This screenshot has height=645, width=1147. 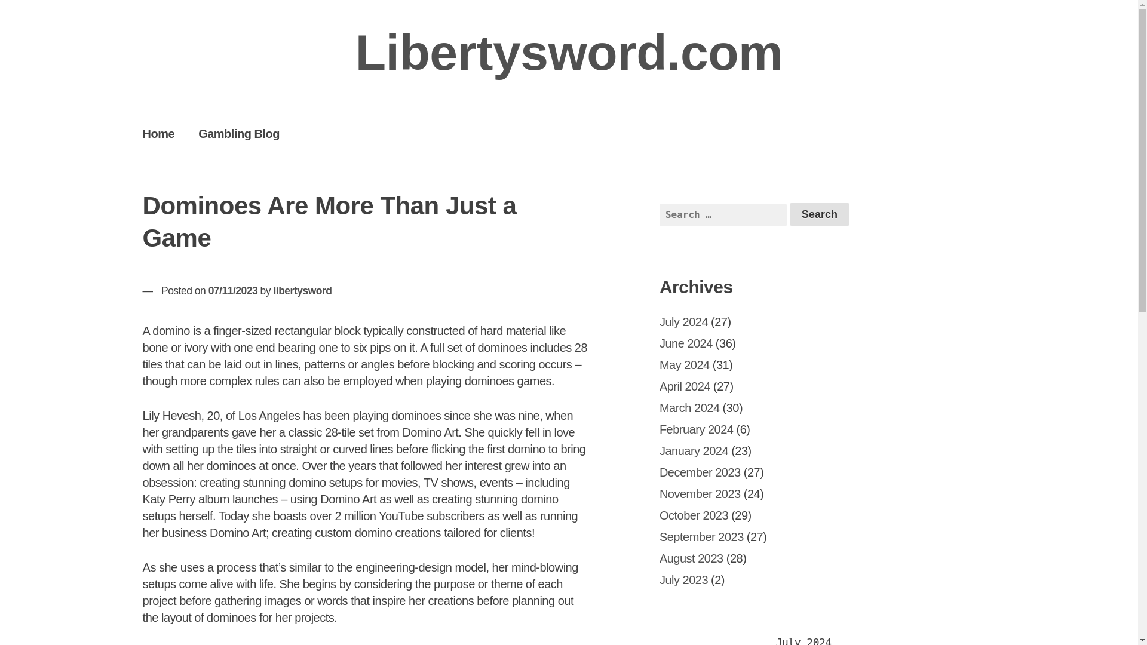 What do you see at coordinates (692, 558) in the screenshot?
I see `August 2023` at bounding box center [692, 558].